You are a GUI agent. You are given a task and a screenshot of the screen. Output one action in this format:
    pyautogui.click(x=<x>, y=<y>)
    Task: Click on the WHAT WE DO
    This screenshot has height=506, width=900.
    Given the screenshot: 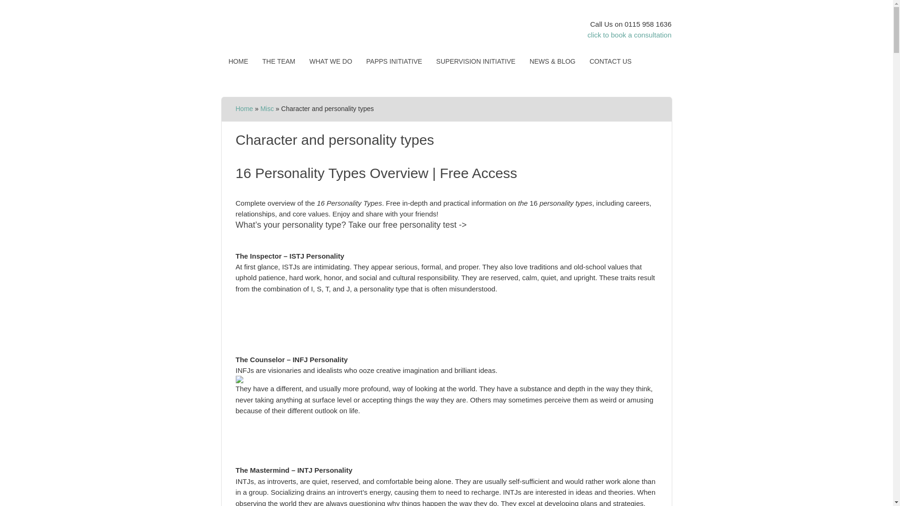 What is the action you would take?
    pyautogui.click(x=331, y=61)
    